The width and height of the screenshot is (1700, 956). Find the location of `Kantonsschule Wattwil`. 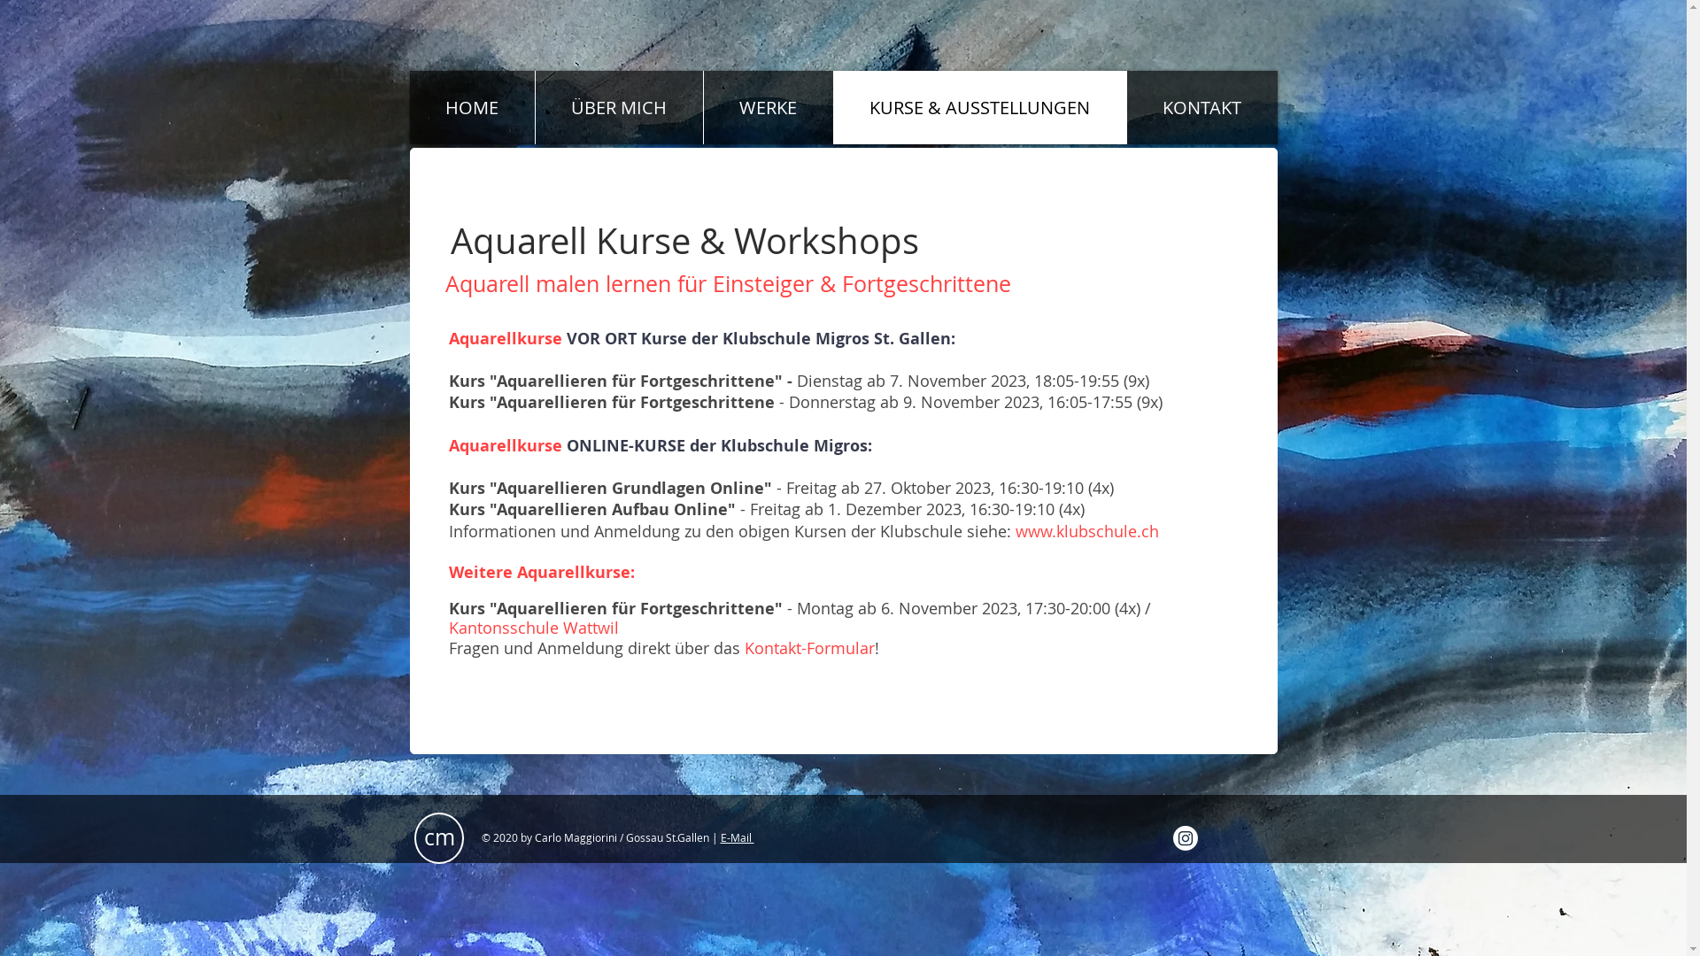

Kantonsschule Wattwil is located at coordinates (533, 628).